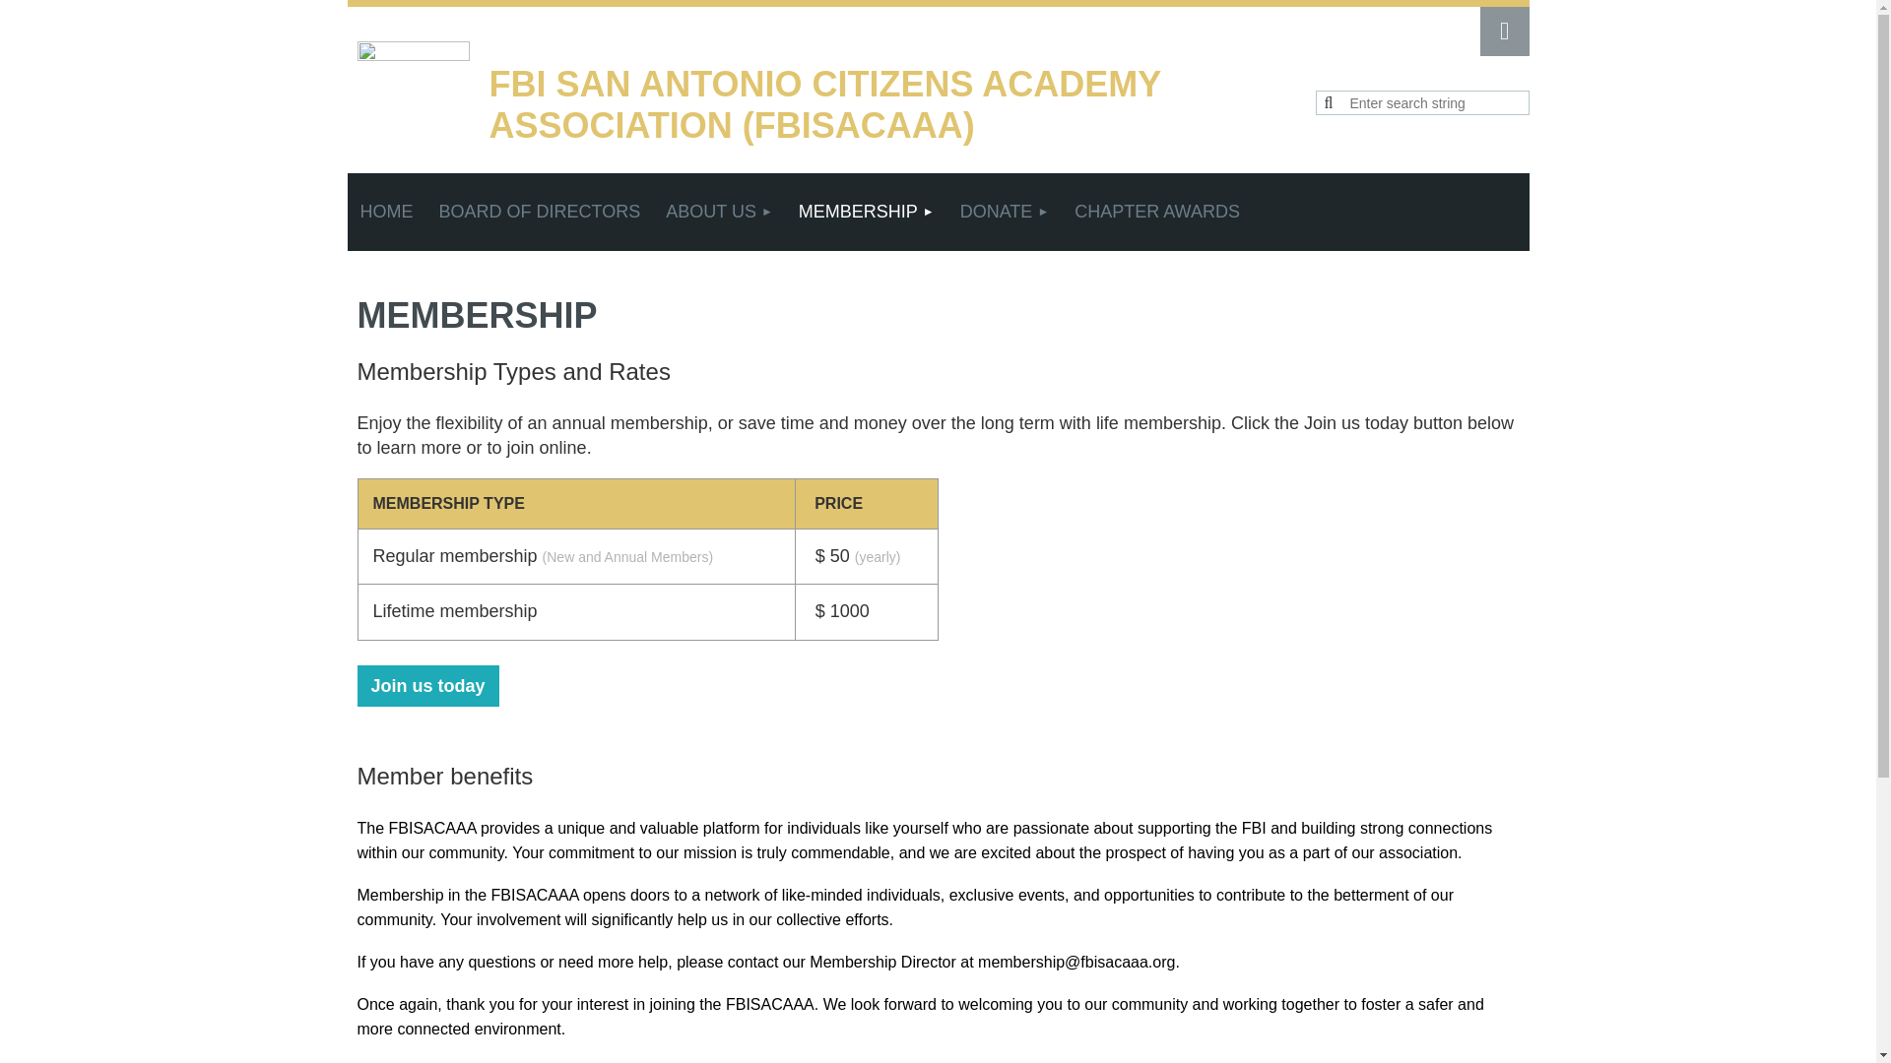  Describe the element at coordinates (1156, 212) in the screenshot. I see `CHAPTER AWARDS` at that location.